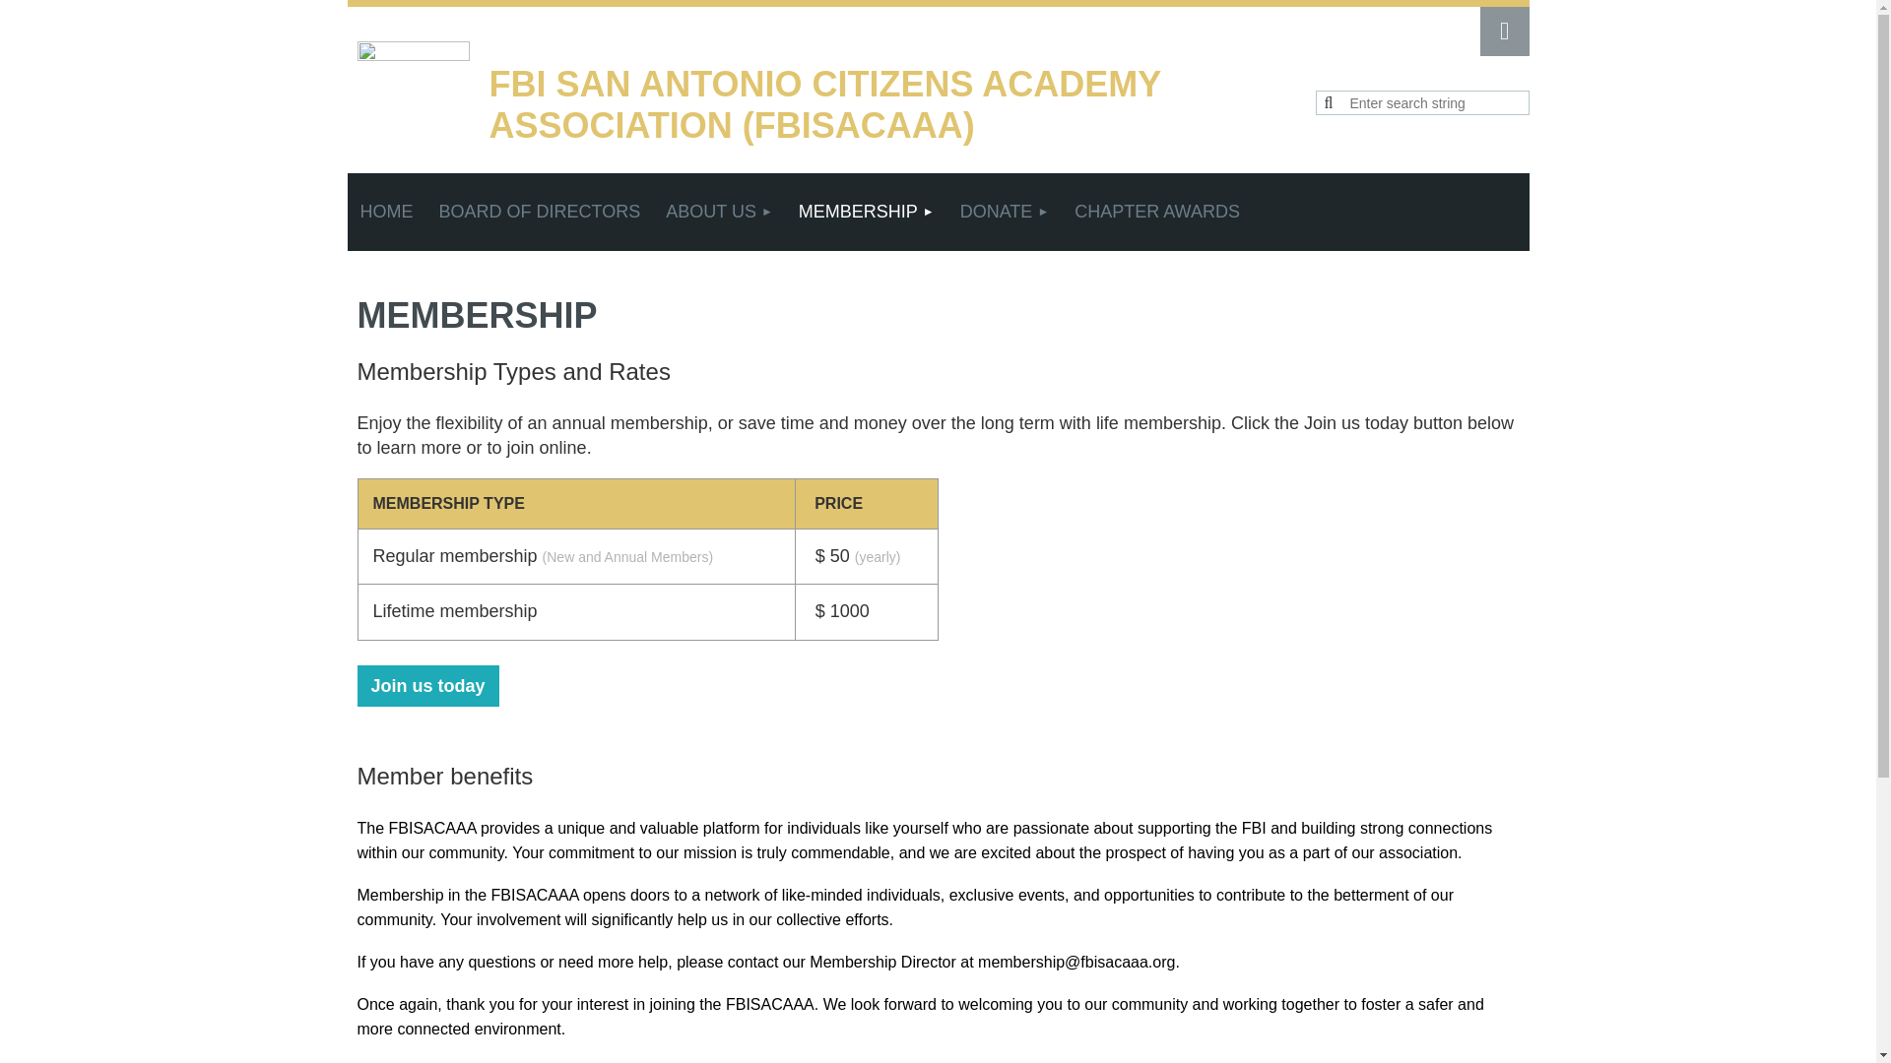  Describe the element at coordinates (1156, 212) in the screenshot. I see `CHAPTER AWARDS` at that location.